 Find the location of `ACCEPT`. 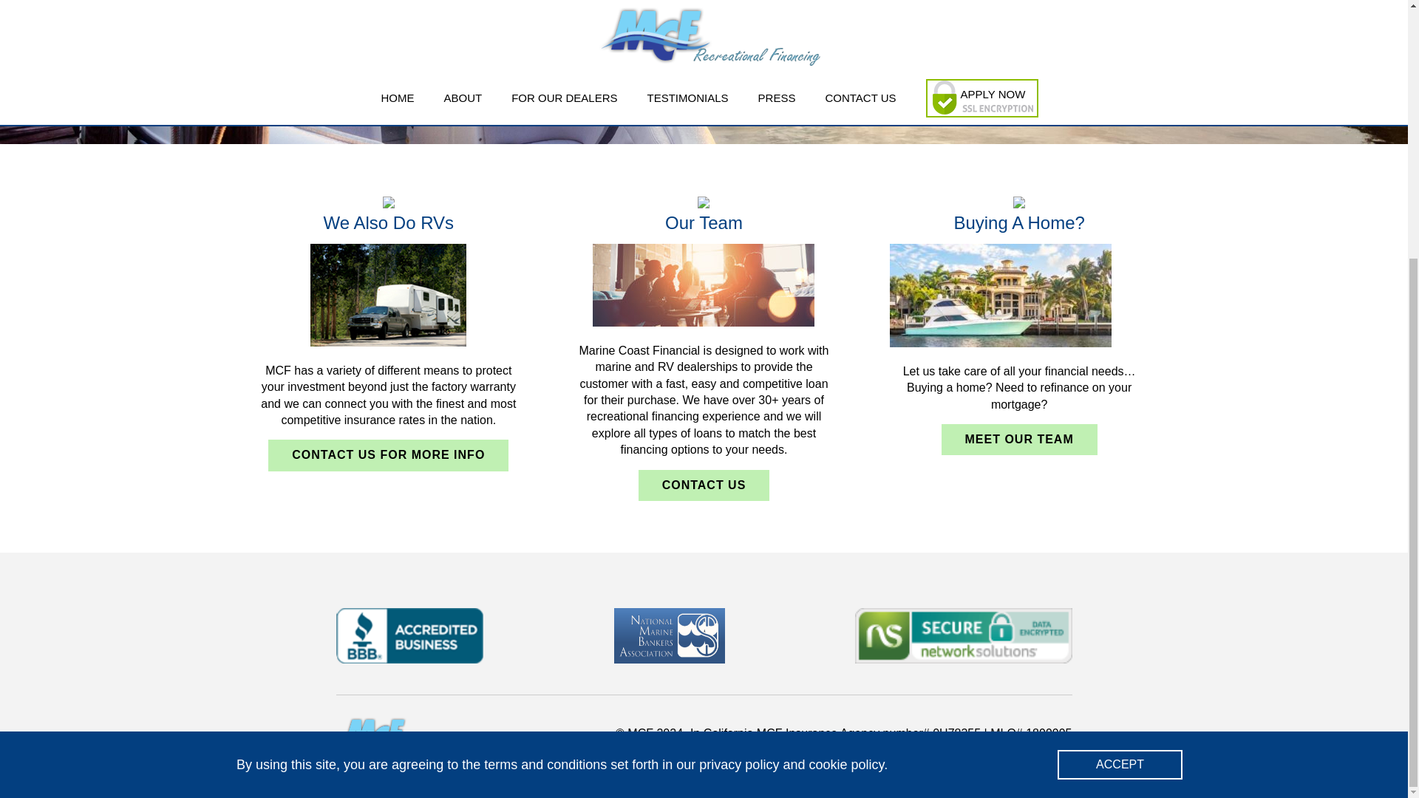

ACCEPT is located at coordinates (1119, 389).